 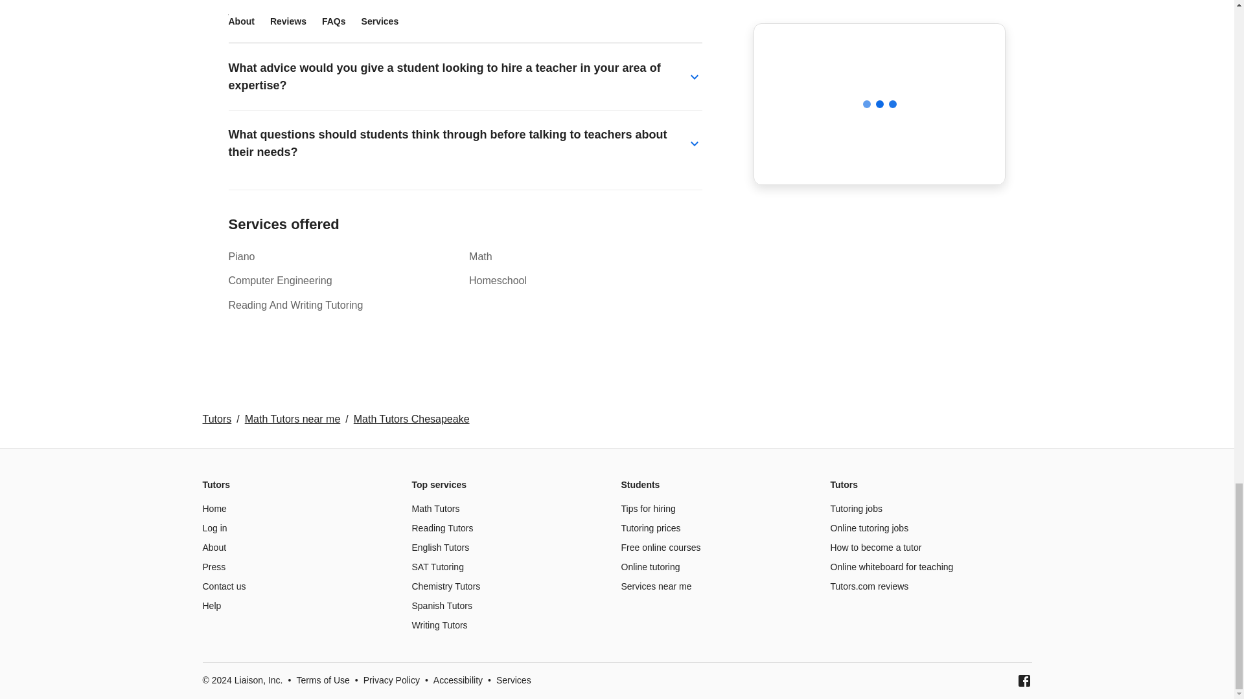 I want to click on Tutors, so click(x=216, y=419).